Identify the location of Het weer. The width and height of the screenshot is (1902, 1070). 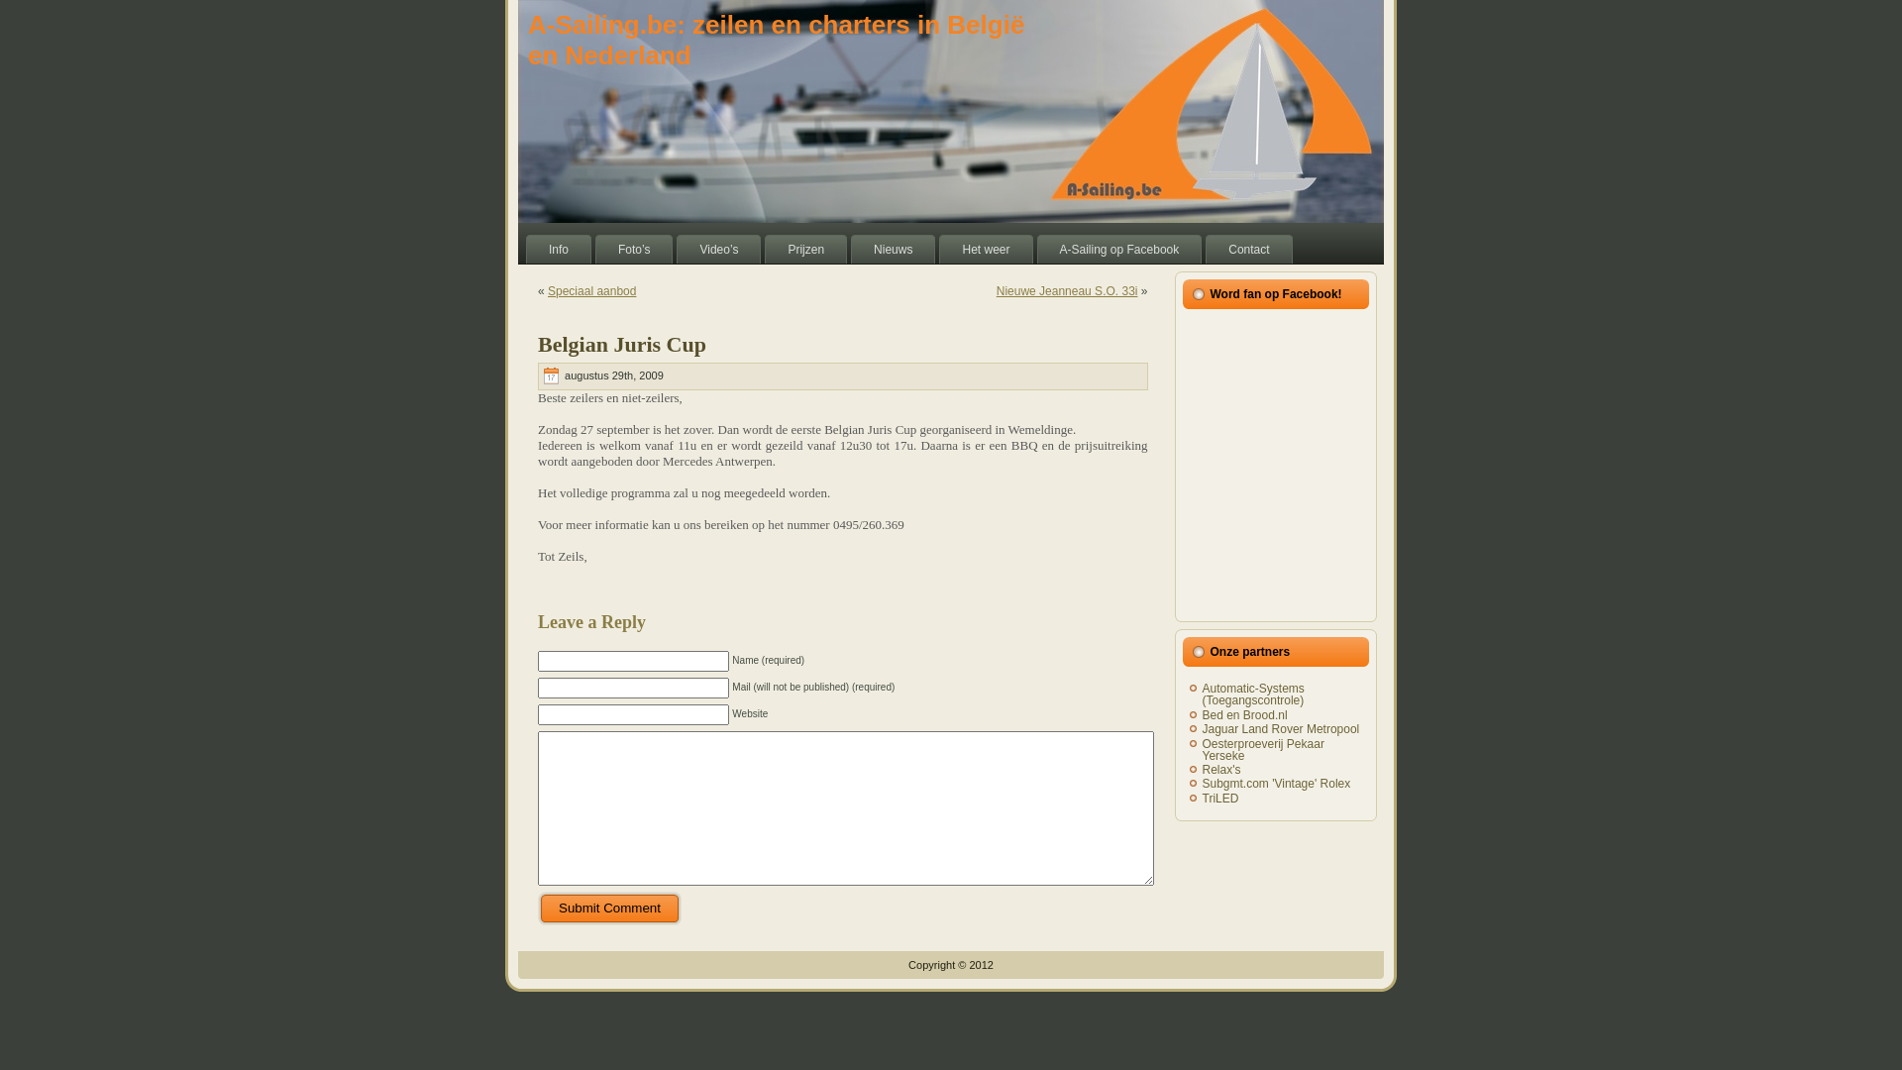
(986, 250).